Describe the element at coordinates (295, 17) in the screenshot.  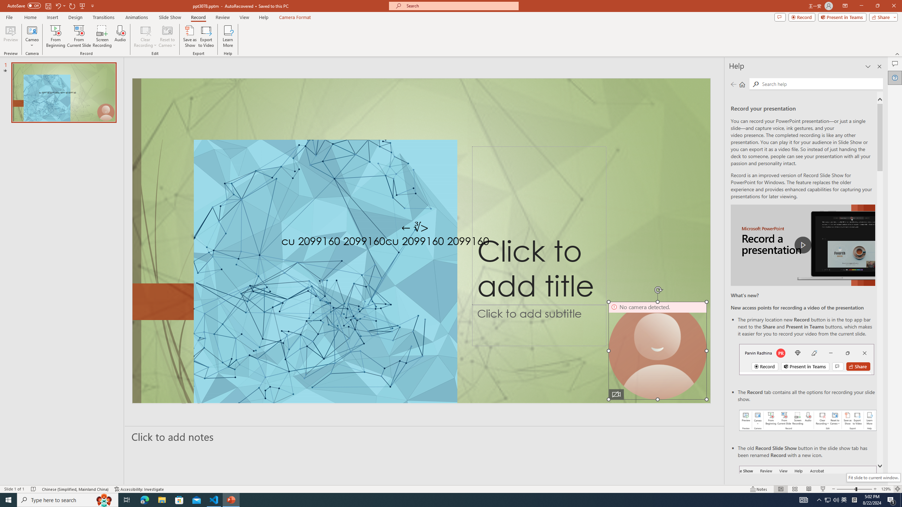
I see `Camera Format` at that location.